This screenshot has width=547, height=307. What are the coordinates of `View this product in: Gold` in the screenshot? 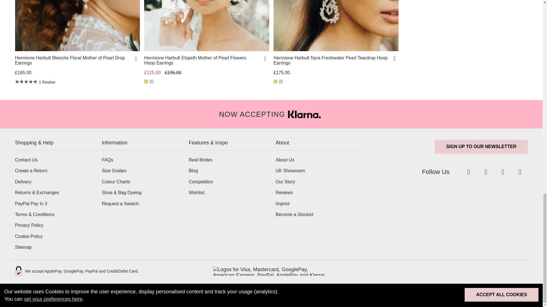 It's located at (275, 81).